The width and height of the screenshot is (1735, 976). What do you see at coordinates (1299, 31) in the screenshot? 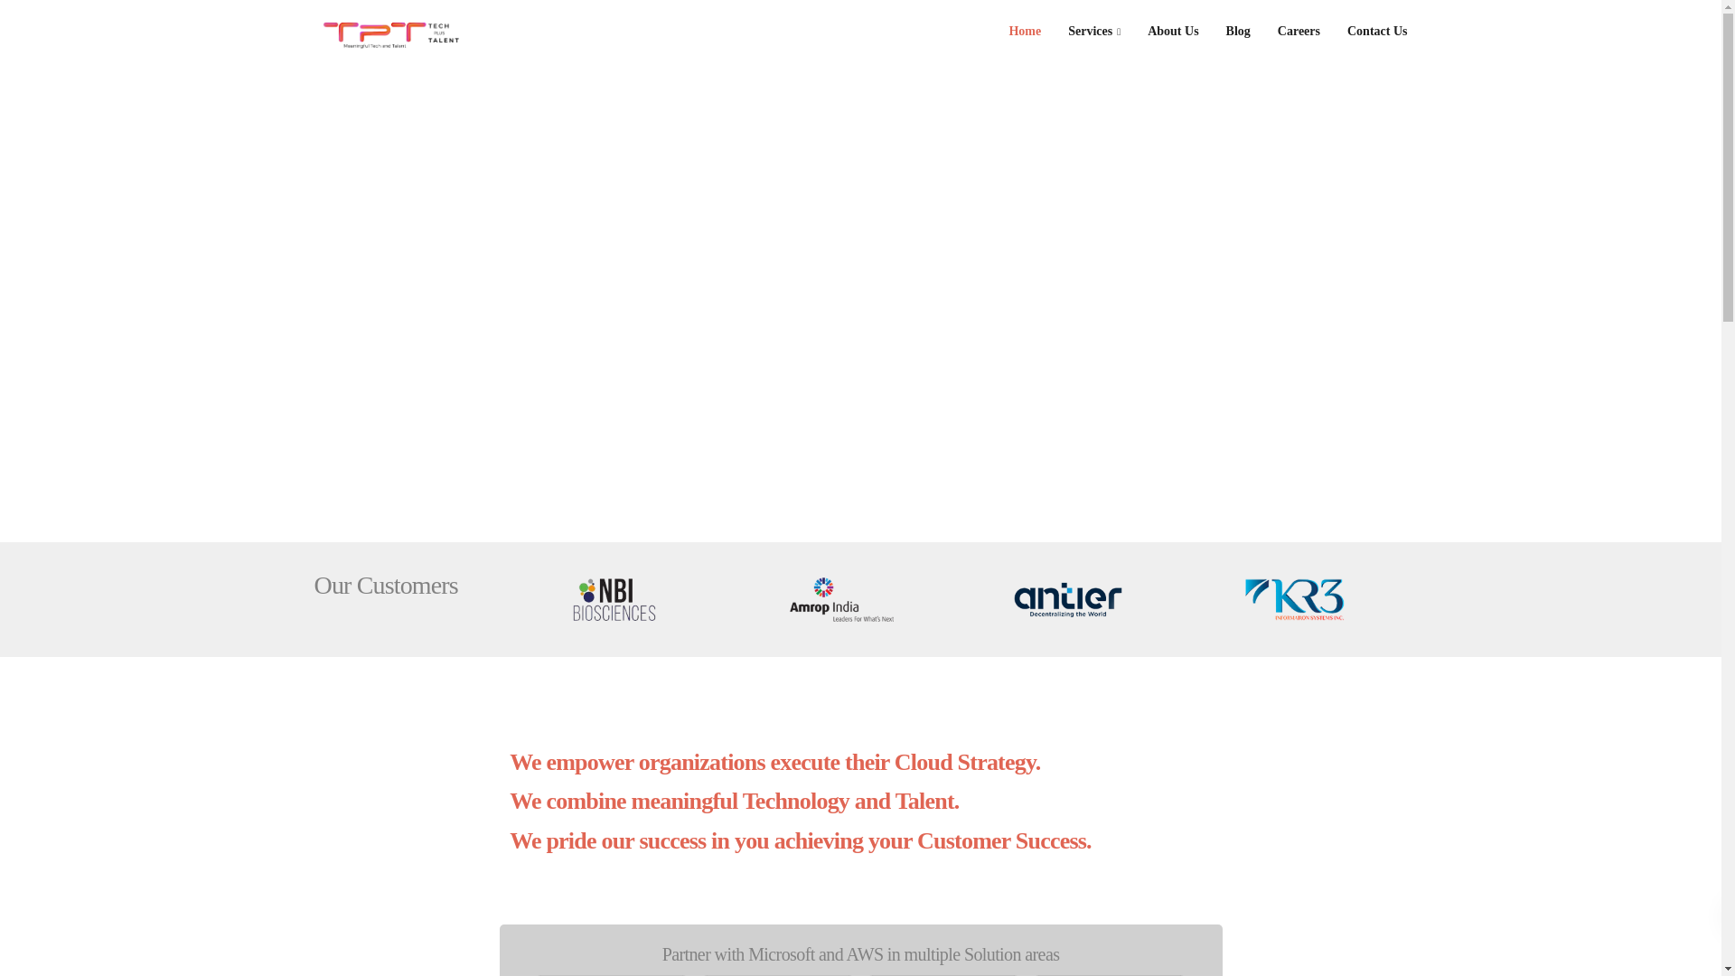
I see `Careers` at bounding box center [1299, 31].